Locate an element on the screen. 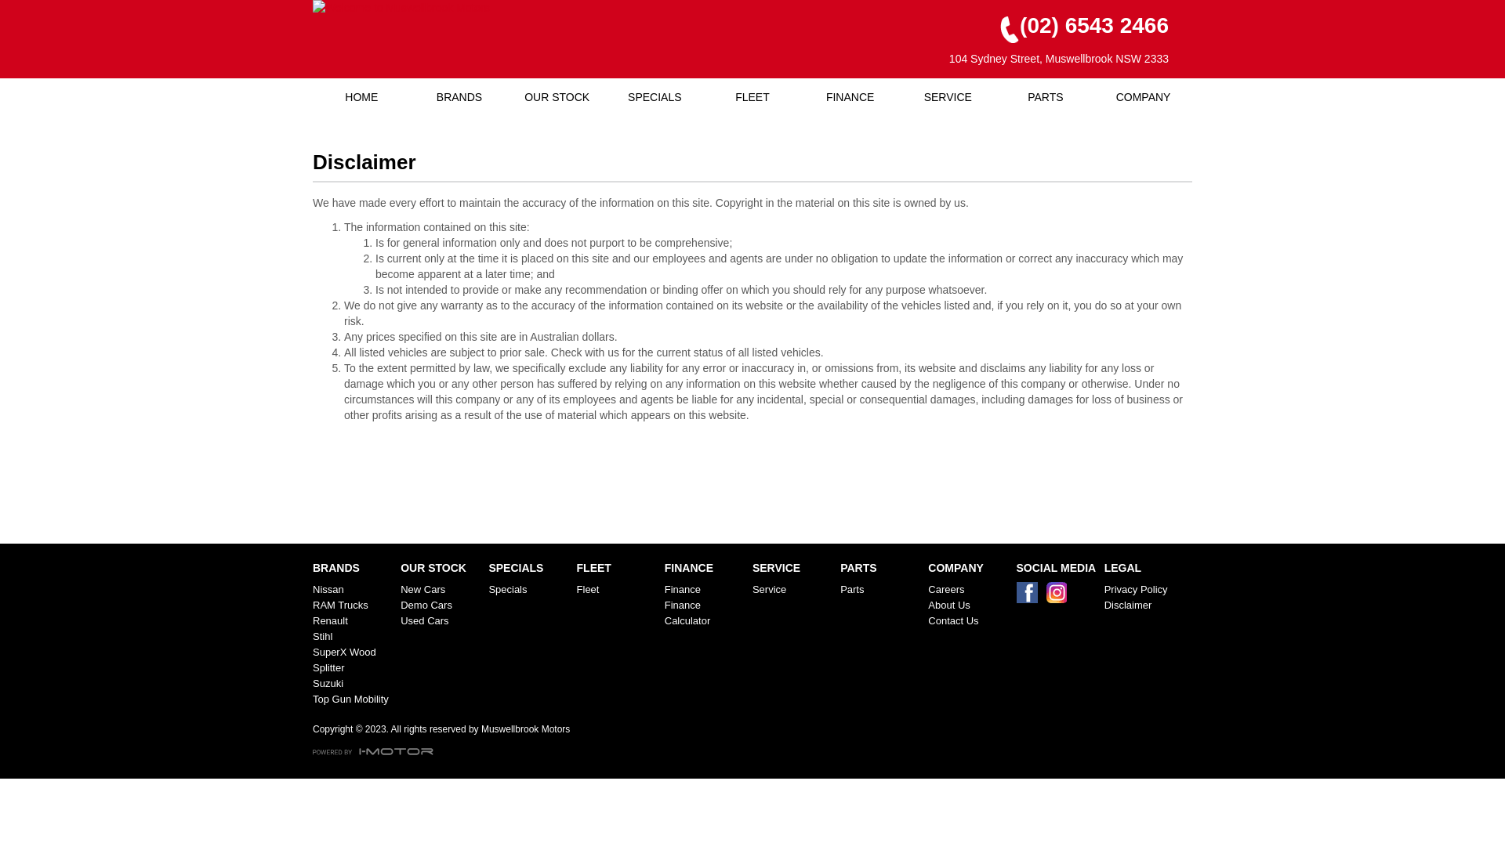 The height and width of the screenshot is (846, 1505). FINANCE is located at coordinates (850, 97).